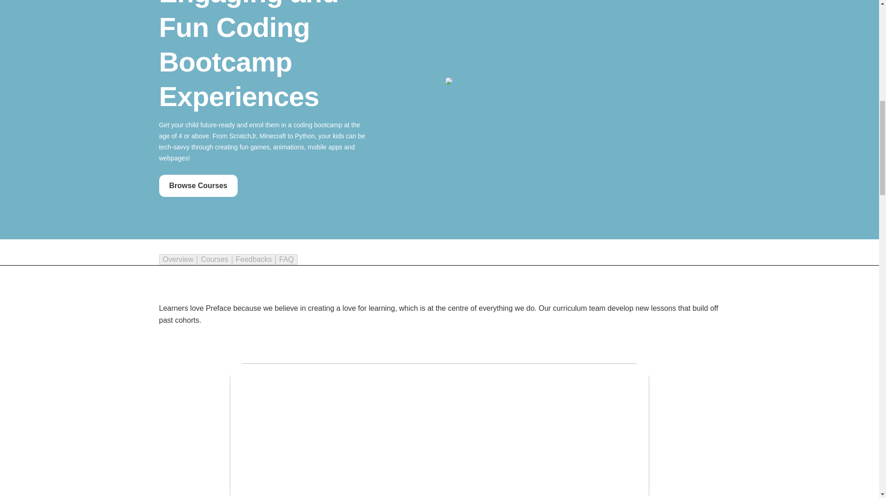 This screenshot has height=498, width=886. Describe the element at coordinates (177, 259) in the screenshot. I see `Overview` at that location.